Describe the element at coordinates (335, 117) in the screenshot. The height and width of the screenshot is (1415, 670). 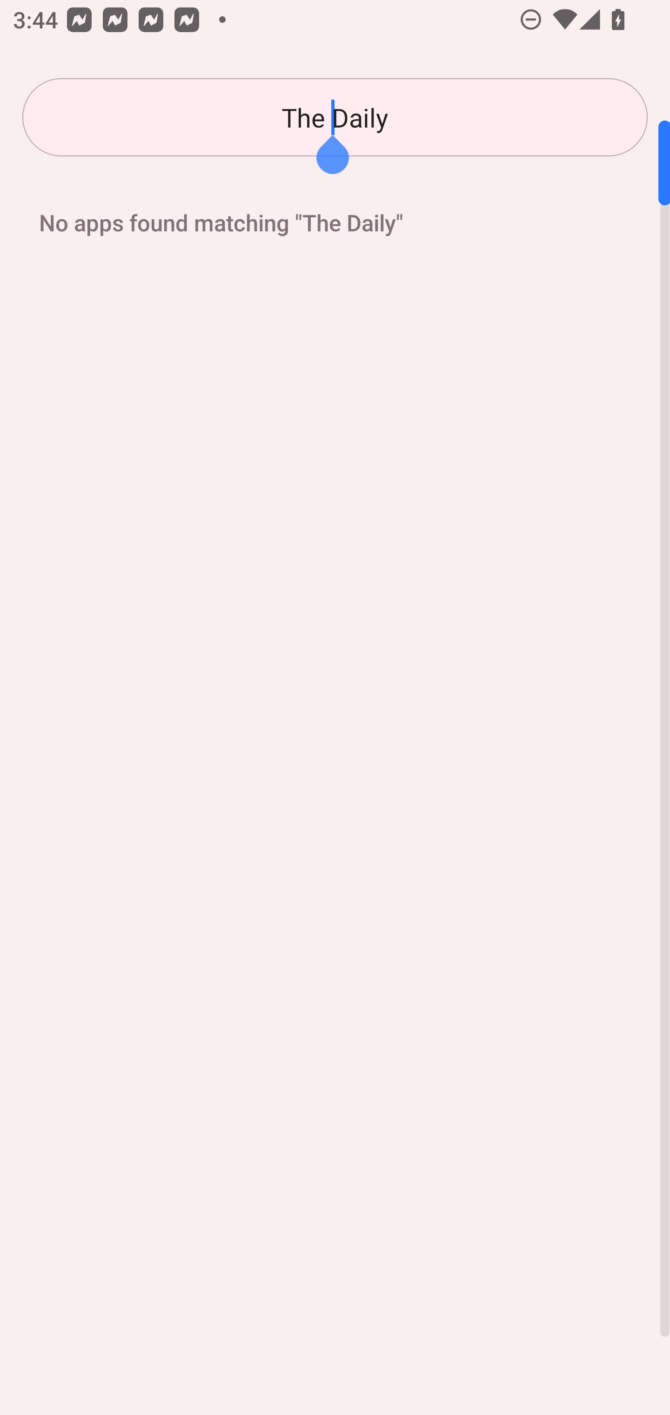
I see `The Daily` at that location.